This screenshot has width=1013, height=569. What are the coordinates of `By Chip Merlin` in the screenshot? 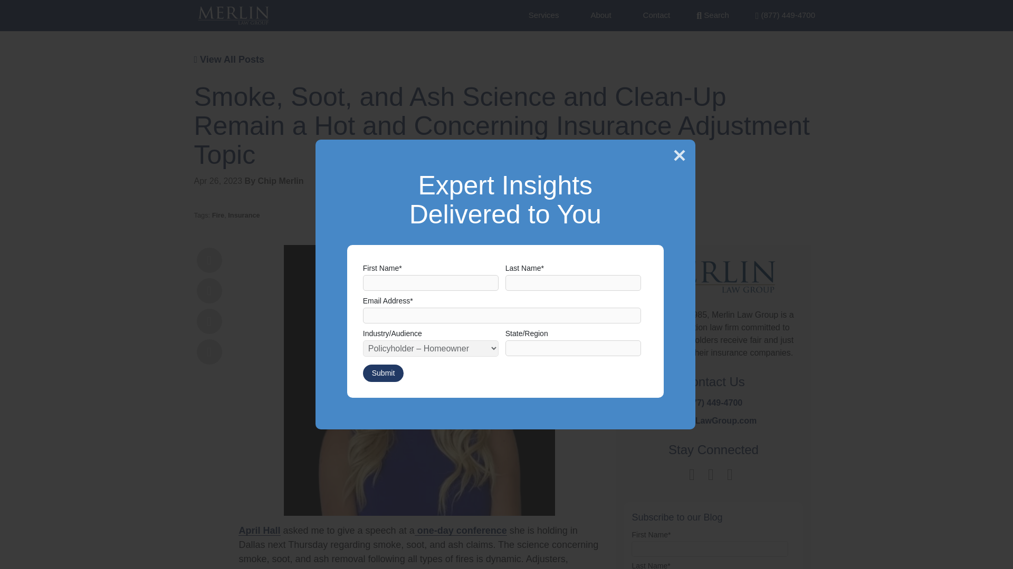 It's located at (274, 181).